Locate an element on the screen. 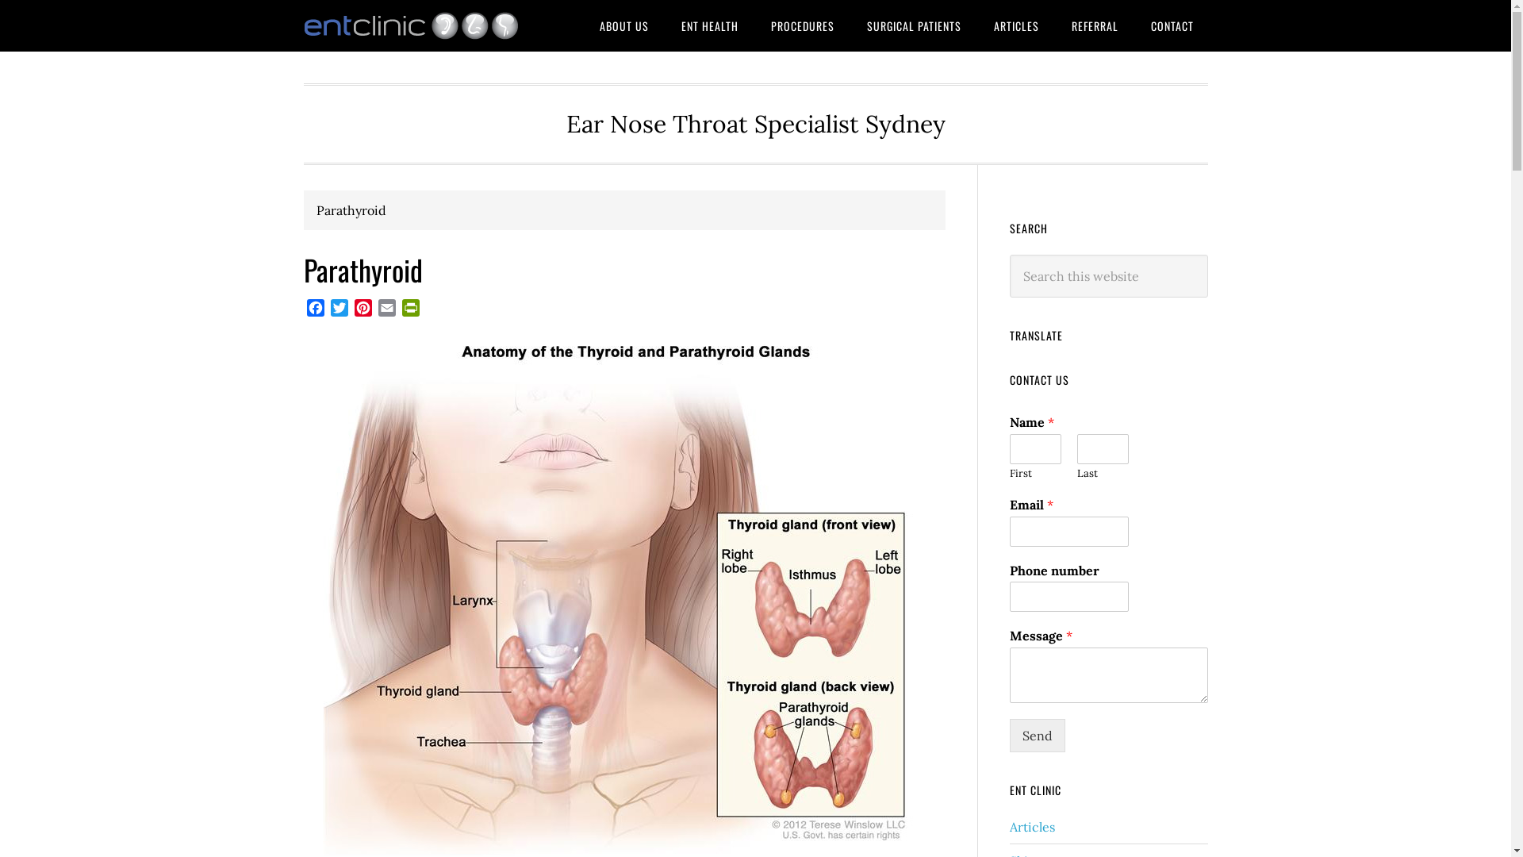 The image size is (1523, 857). PROCEDURES is located at coordinates (803, 25).